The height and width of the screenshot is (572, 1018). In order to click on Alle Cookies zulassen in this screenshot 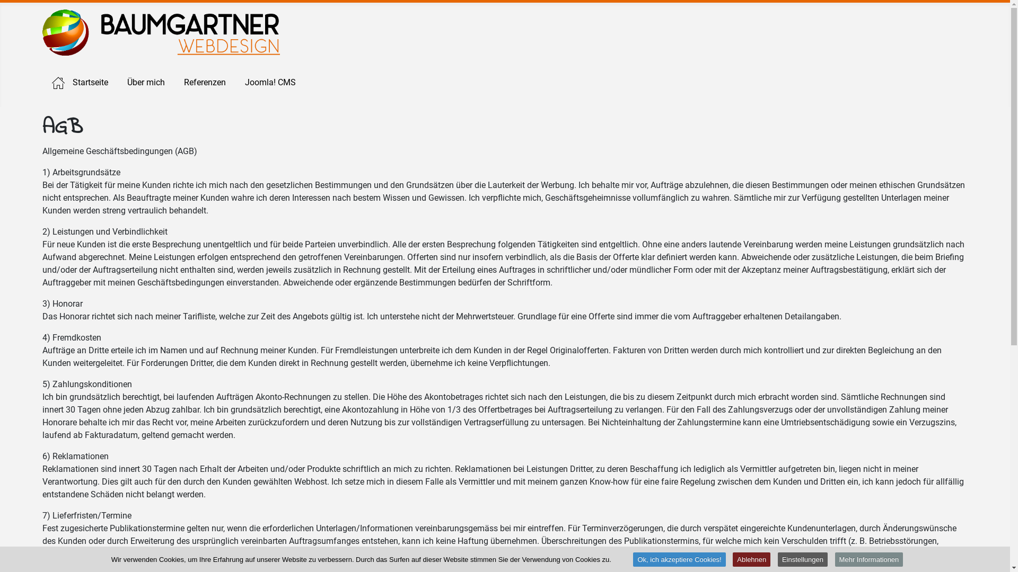, I will do `click(399, 380)`.